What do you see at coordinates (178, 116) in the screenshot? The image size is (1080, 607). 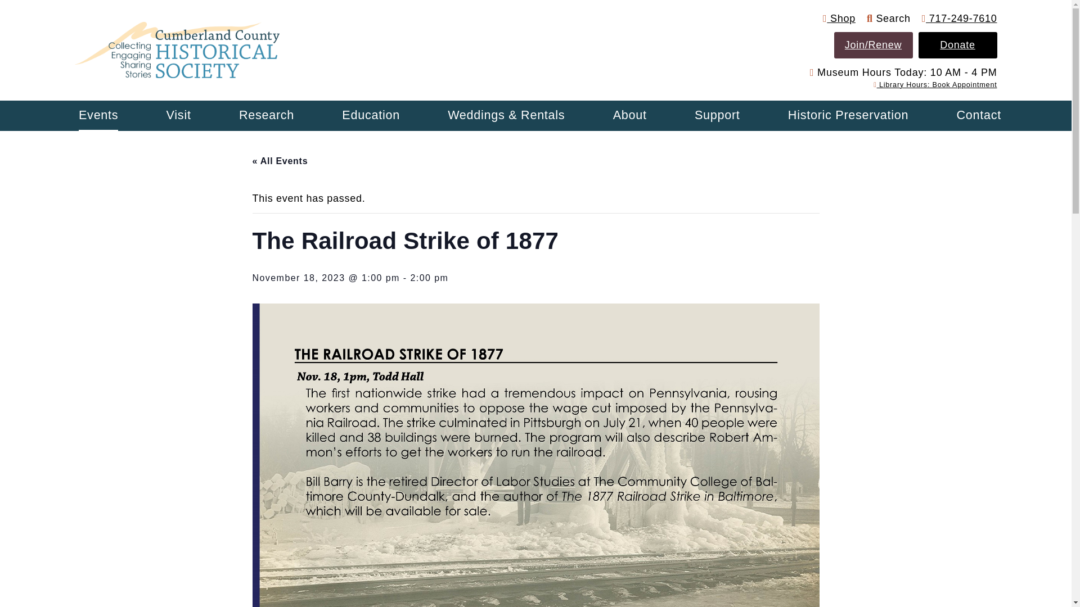 I see `Visit` at bounding box center [178, 116].